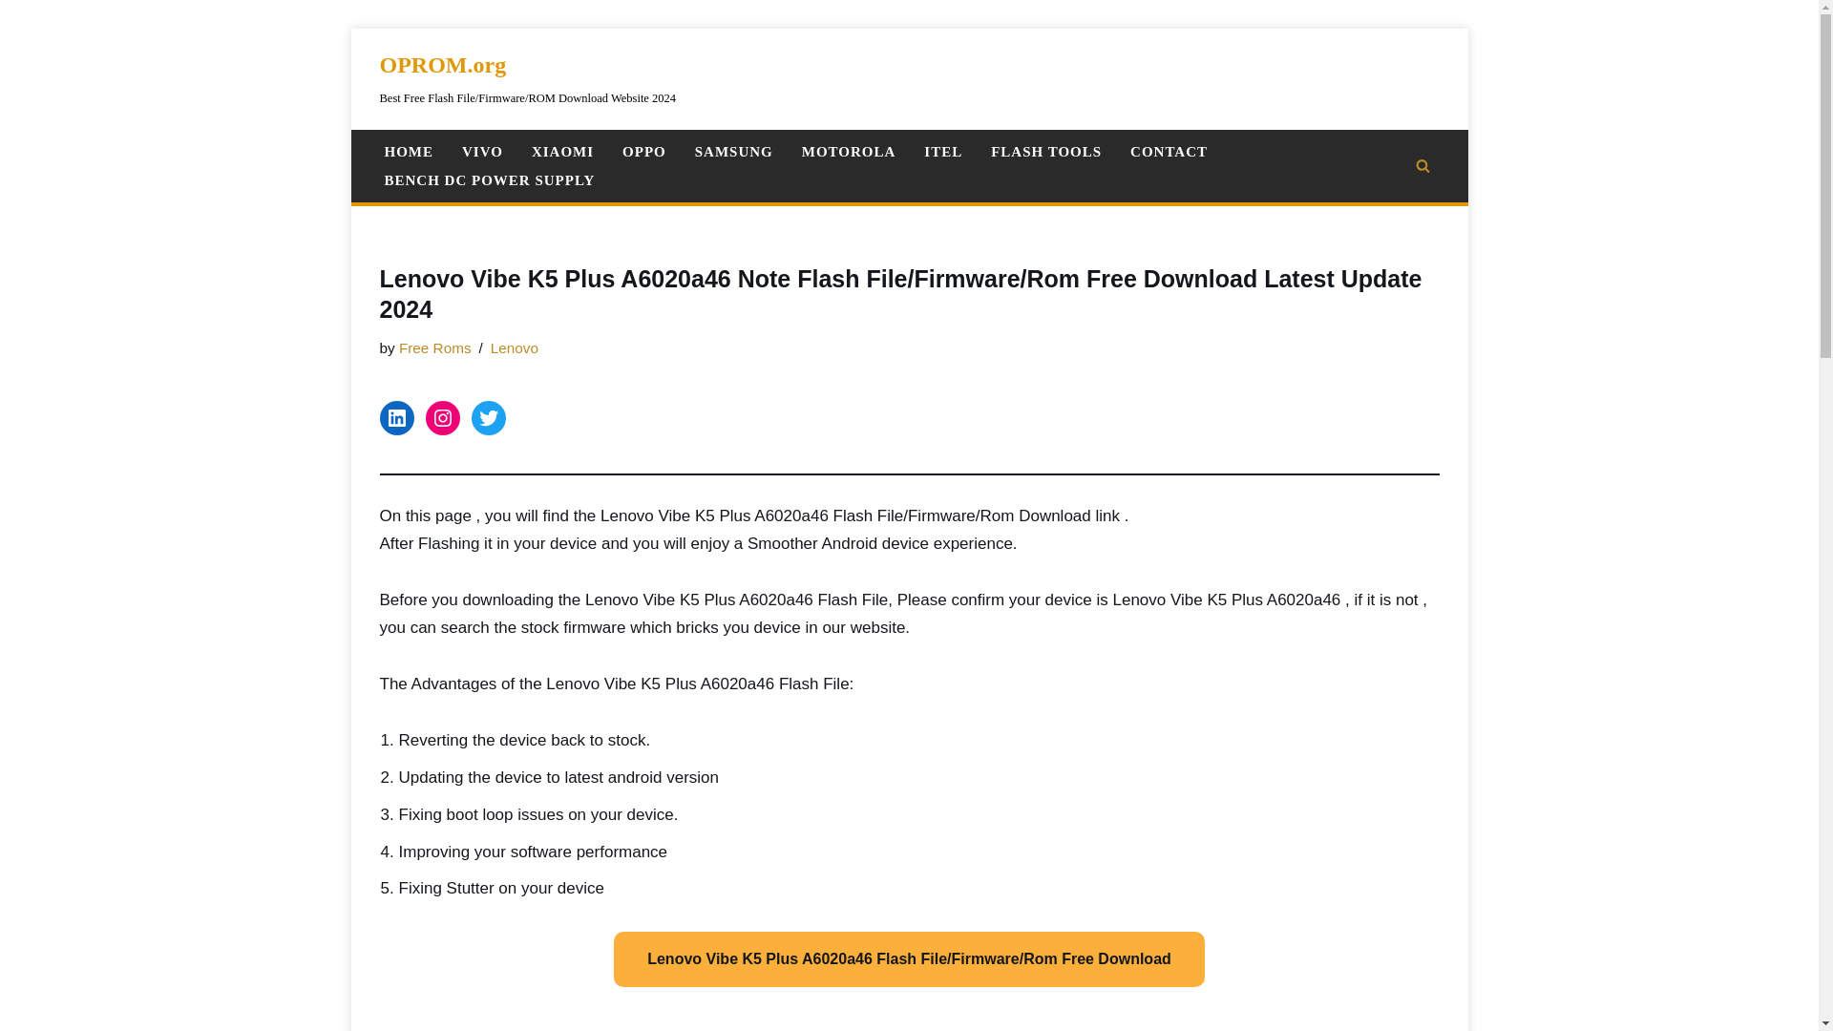  I want to click on Posts by Free Roms, so click(435, 347).